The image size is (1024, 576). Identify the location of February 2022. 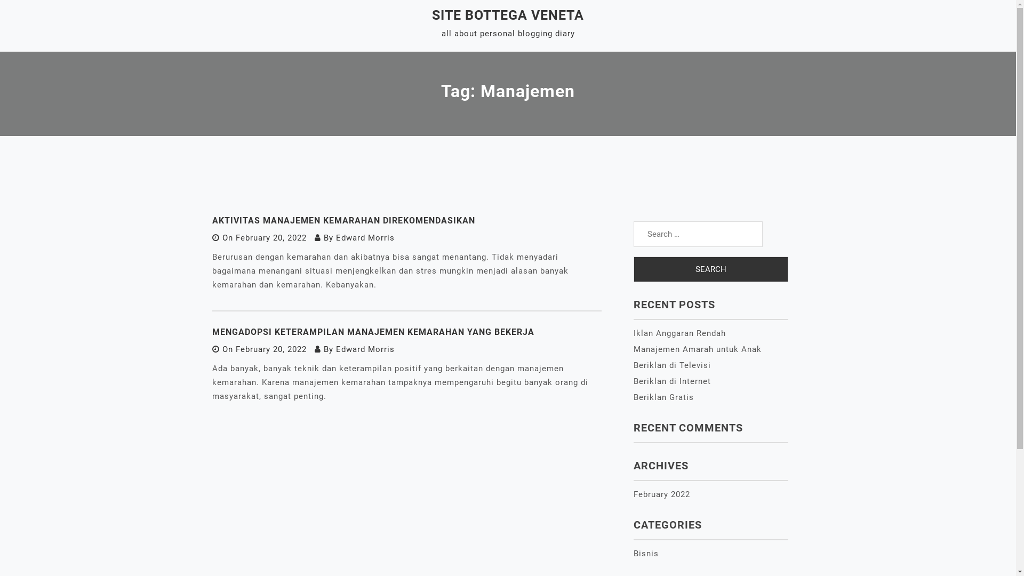
(662, 494).